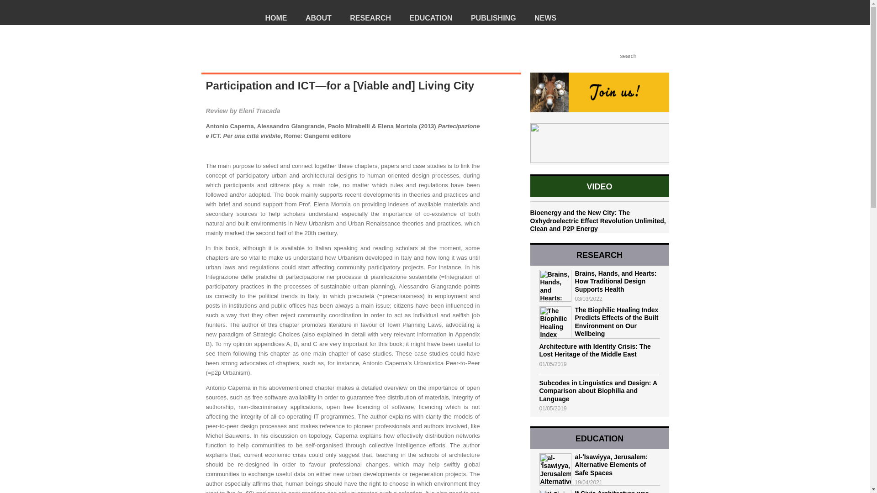 Image resolution: width=877 pixels, height=493 pixels. Describe the element at coordinates (611, 56) in the screenshot. I see `LinkedIn profile` at that location.